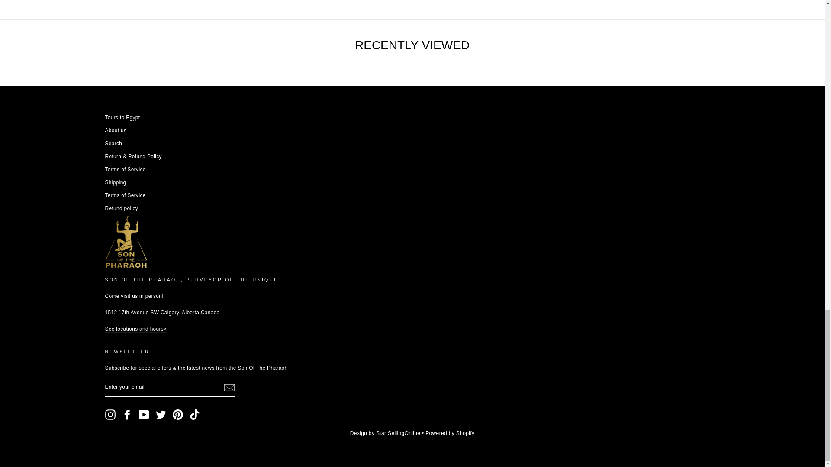 This screenshot has width=831, height=467. I want to click on Son Of The Pharaoh on Twitter, so click(161, 414).